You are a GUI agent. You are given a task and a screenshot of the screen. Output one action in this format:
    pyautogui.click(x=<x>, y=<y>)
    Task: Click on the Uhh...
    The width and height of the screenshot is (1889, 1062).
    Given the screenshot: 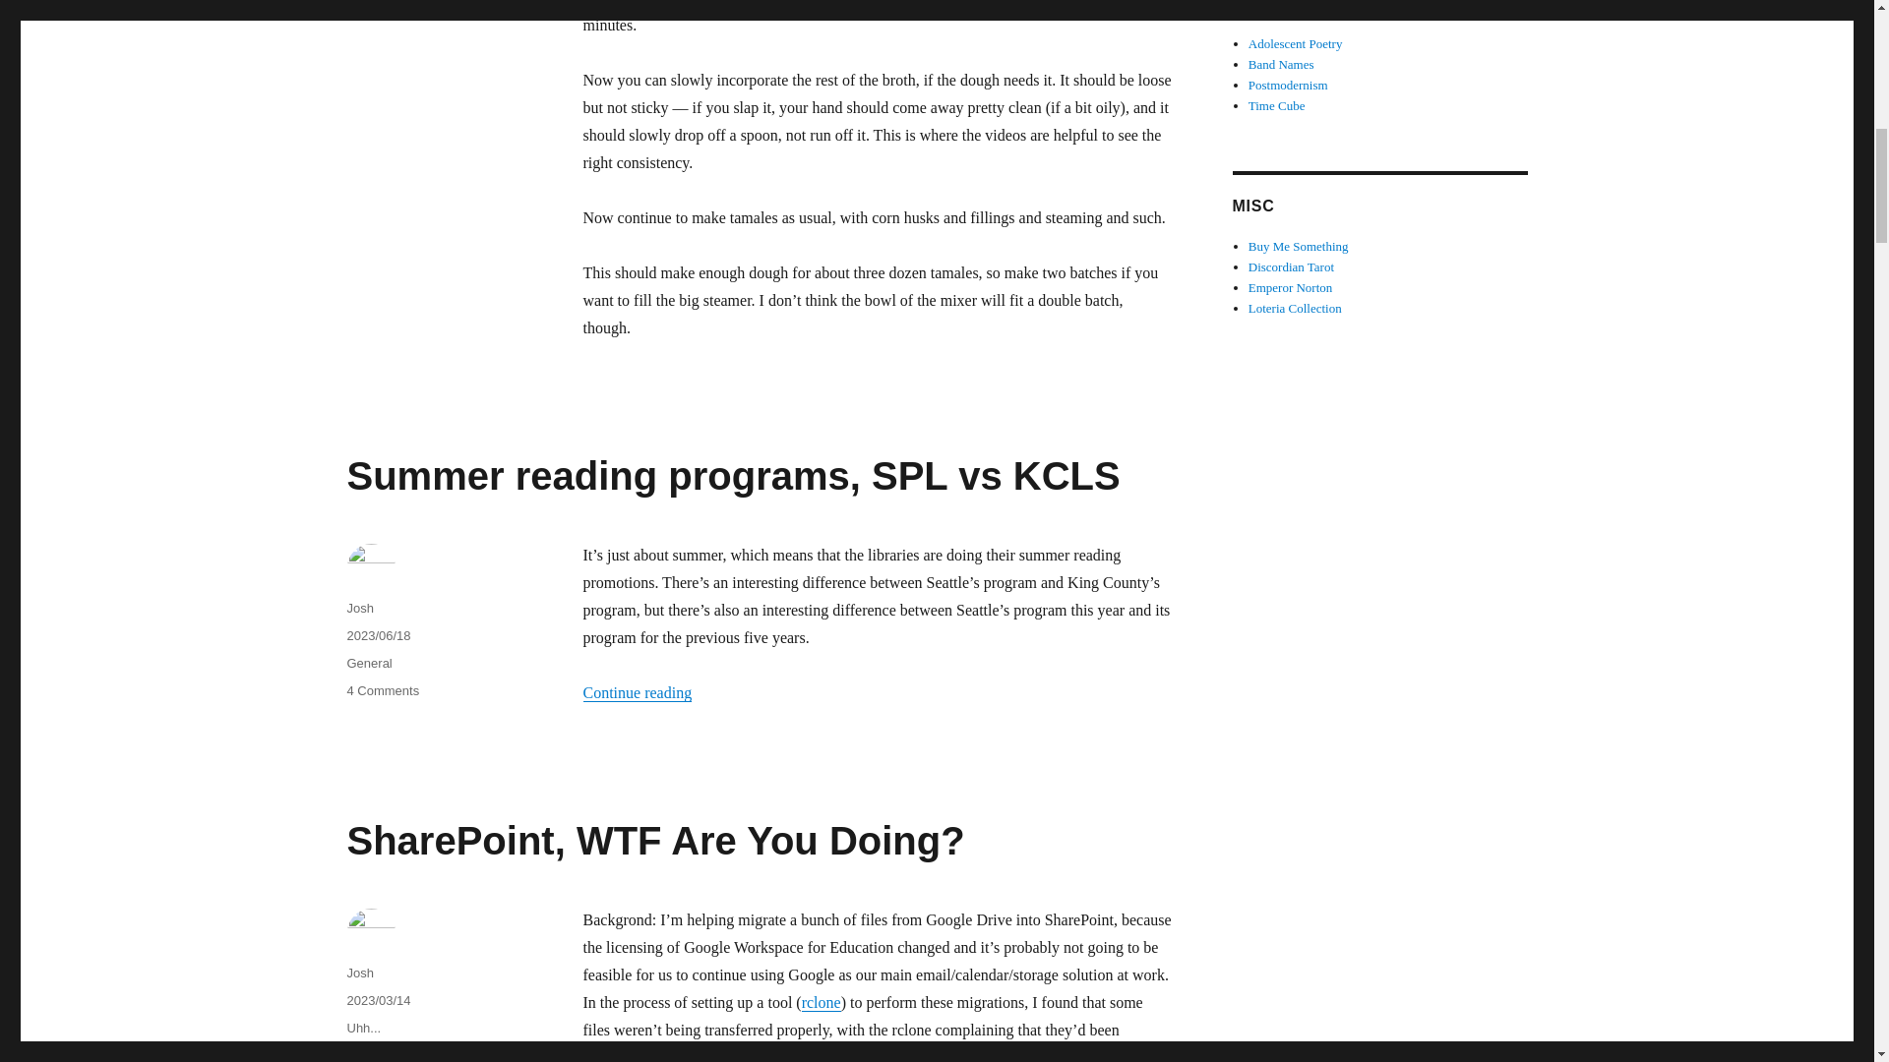 What is the action you would take?
    pyautogui.click(x=821, y=1002)
    